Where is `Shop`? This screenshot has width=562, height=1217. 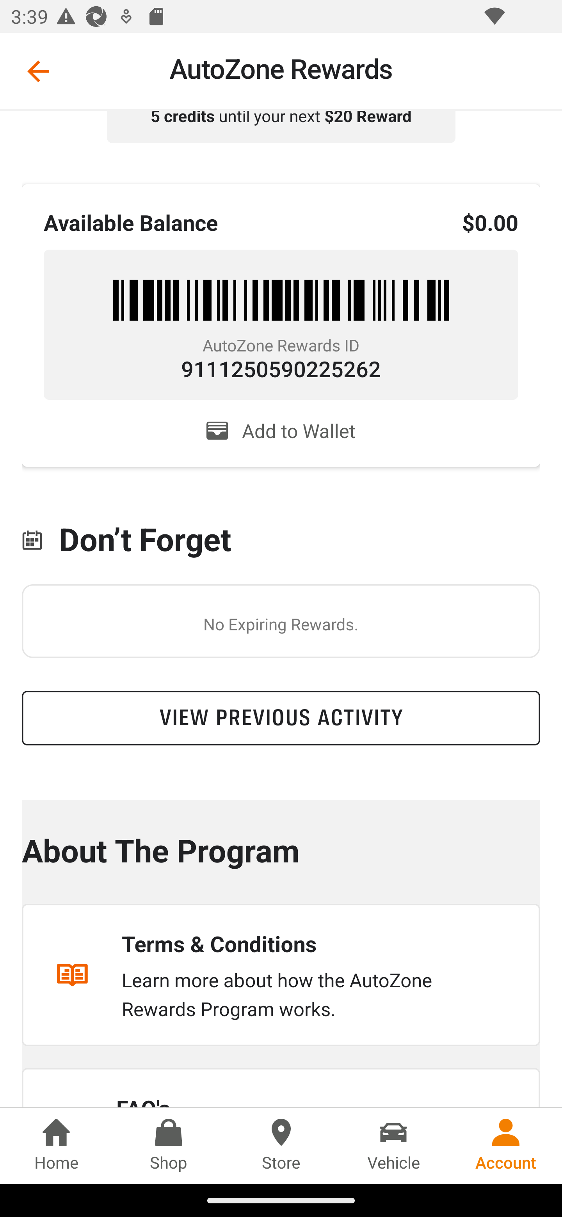 Shop is located at coordinates (169, 1146).